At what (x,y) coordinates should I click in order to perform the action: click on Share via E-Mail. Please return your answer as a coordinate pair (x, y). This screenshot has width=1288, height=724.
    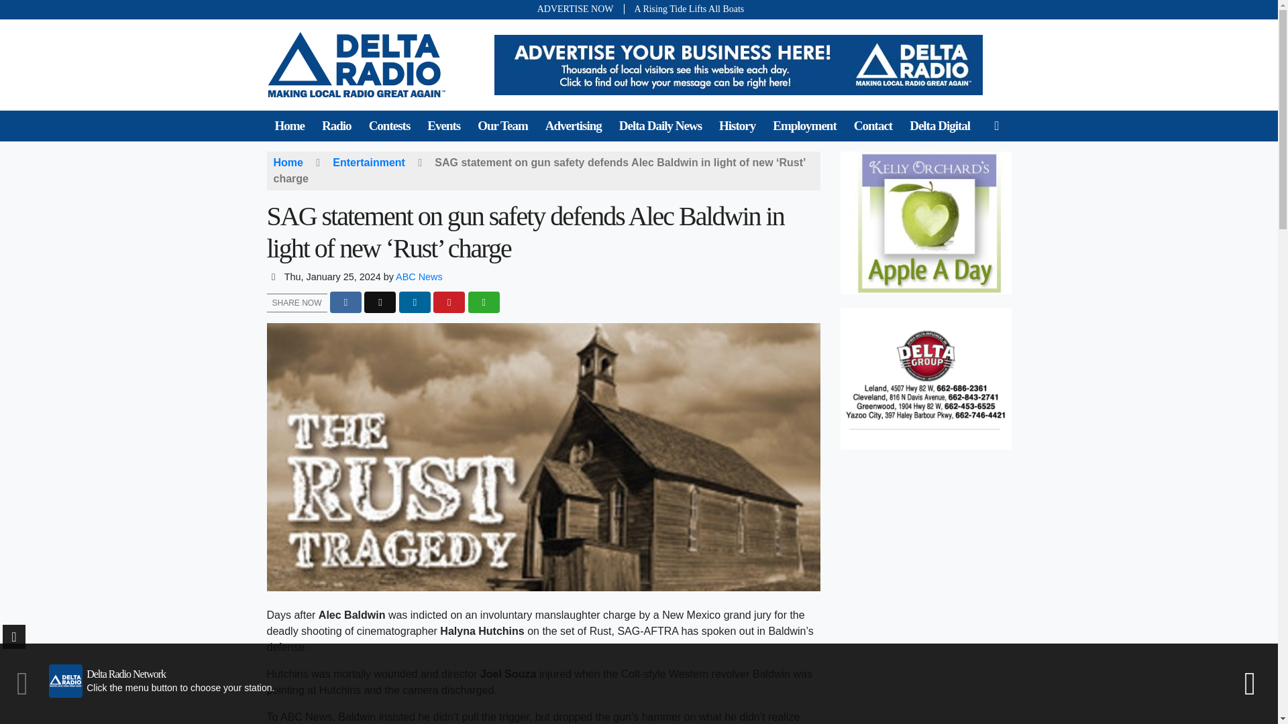
    Looking at the image, I should click on (484, 302).